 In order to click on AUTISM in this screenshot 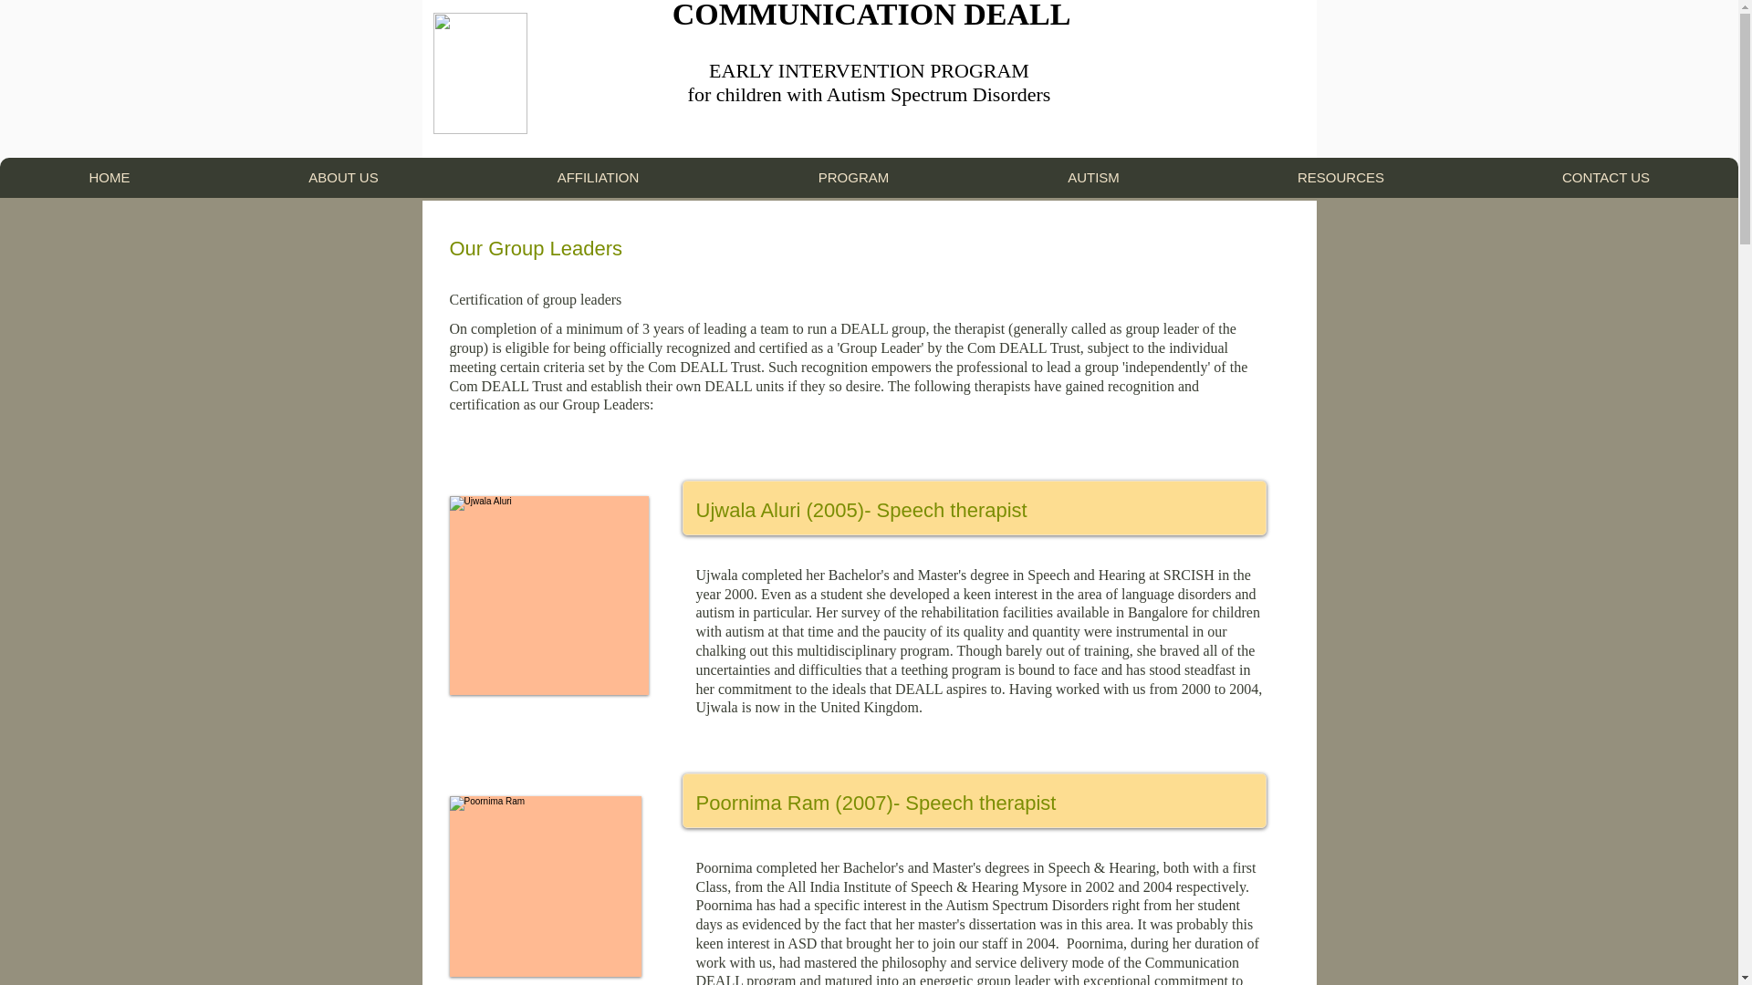, I will do `click(1093, 177)`.